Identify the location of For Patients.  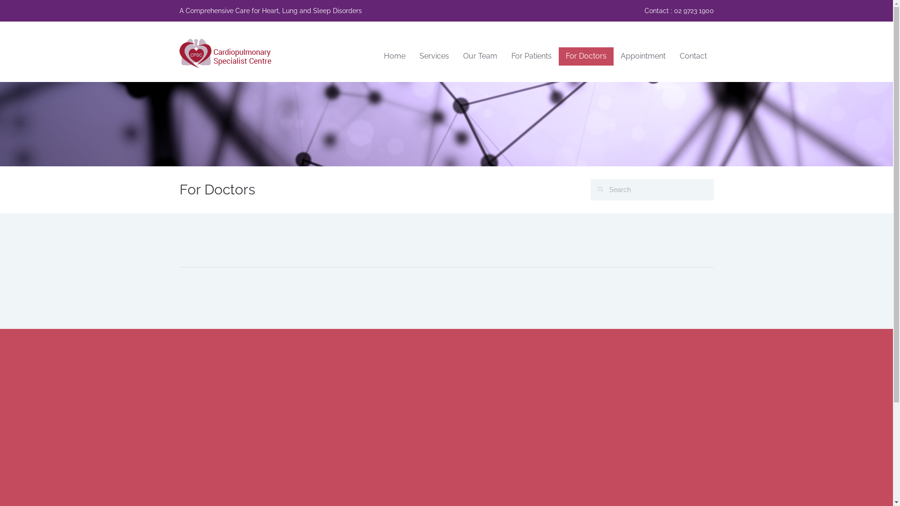
(532, 56).